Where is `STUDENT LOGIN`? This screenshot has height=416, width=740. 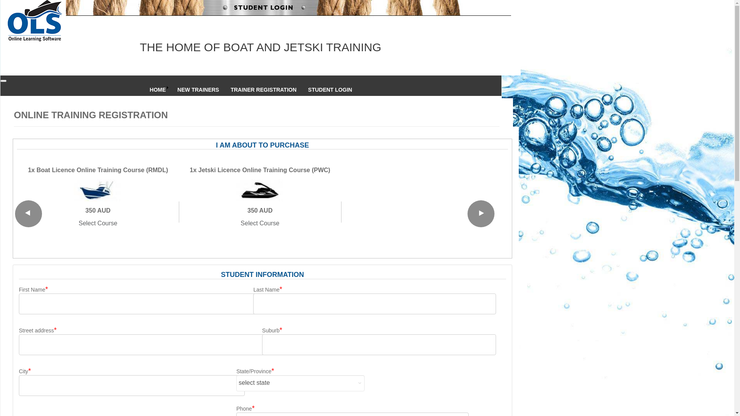 STUDENT LOGIN is located at coordinates (330, 90).